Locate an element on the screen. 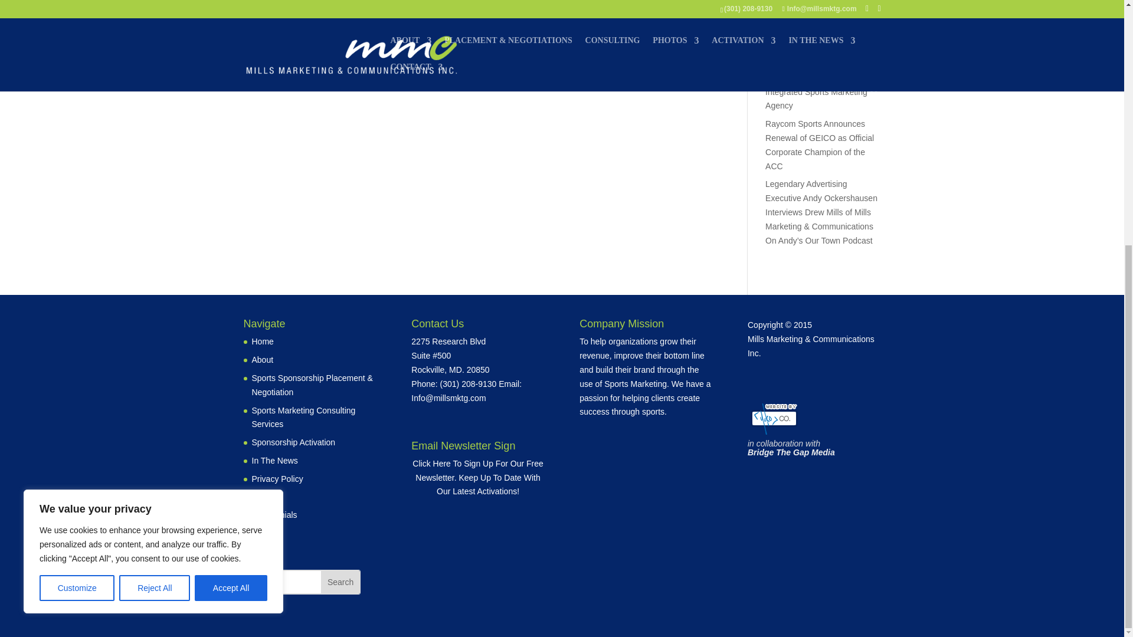  Visit my website is located at coordinates (477, 478).